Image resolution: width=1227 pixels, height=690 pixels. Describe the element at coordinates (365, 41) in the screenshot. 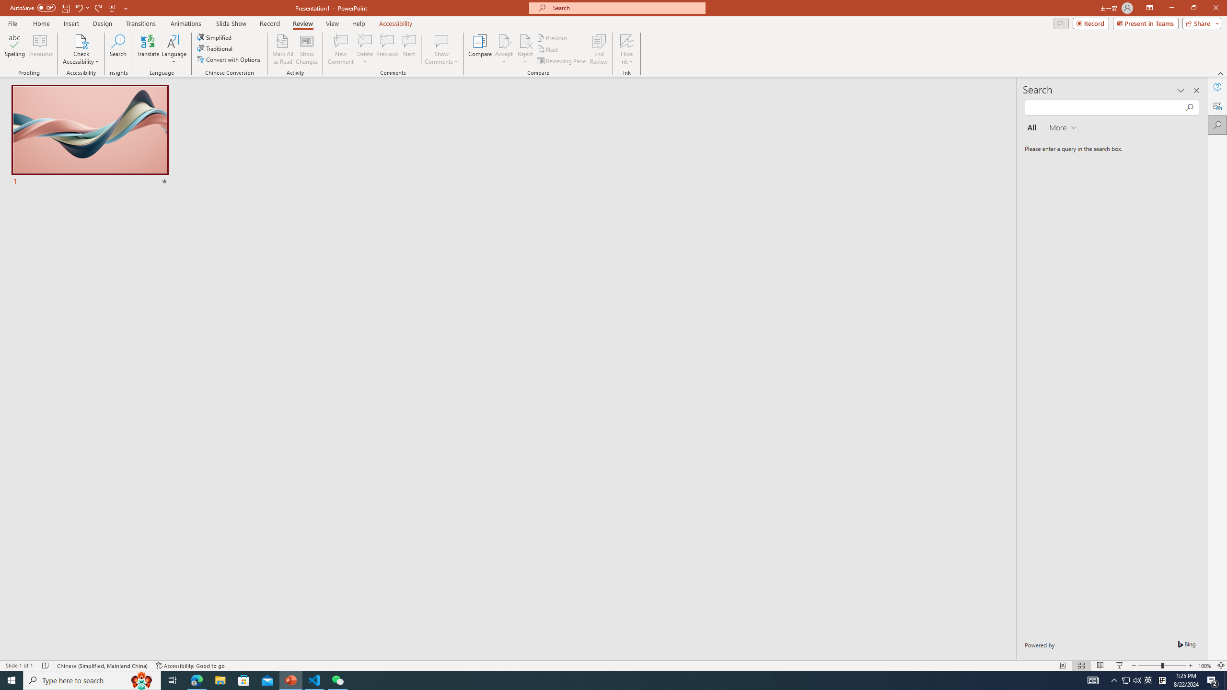

I see `Delete` at that location.